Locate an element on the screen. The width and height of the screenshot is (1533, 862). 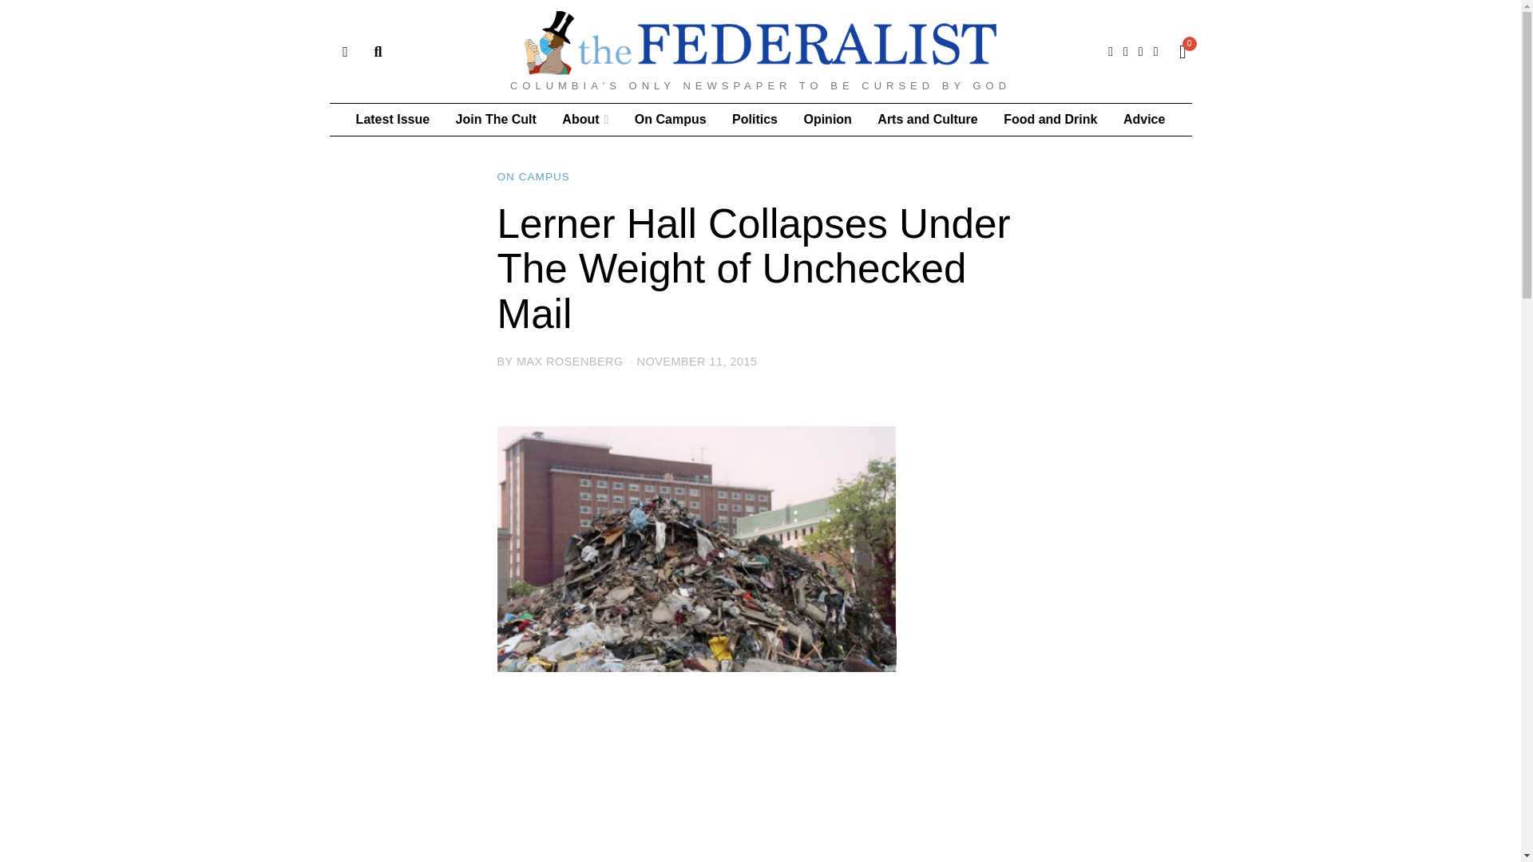
On Campus is located at coordinates (671, 119).